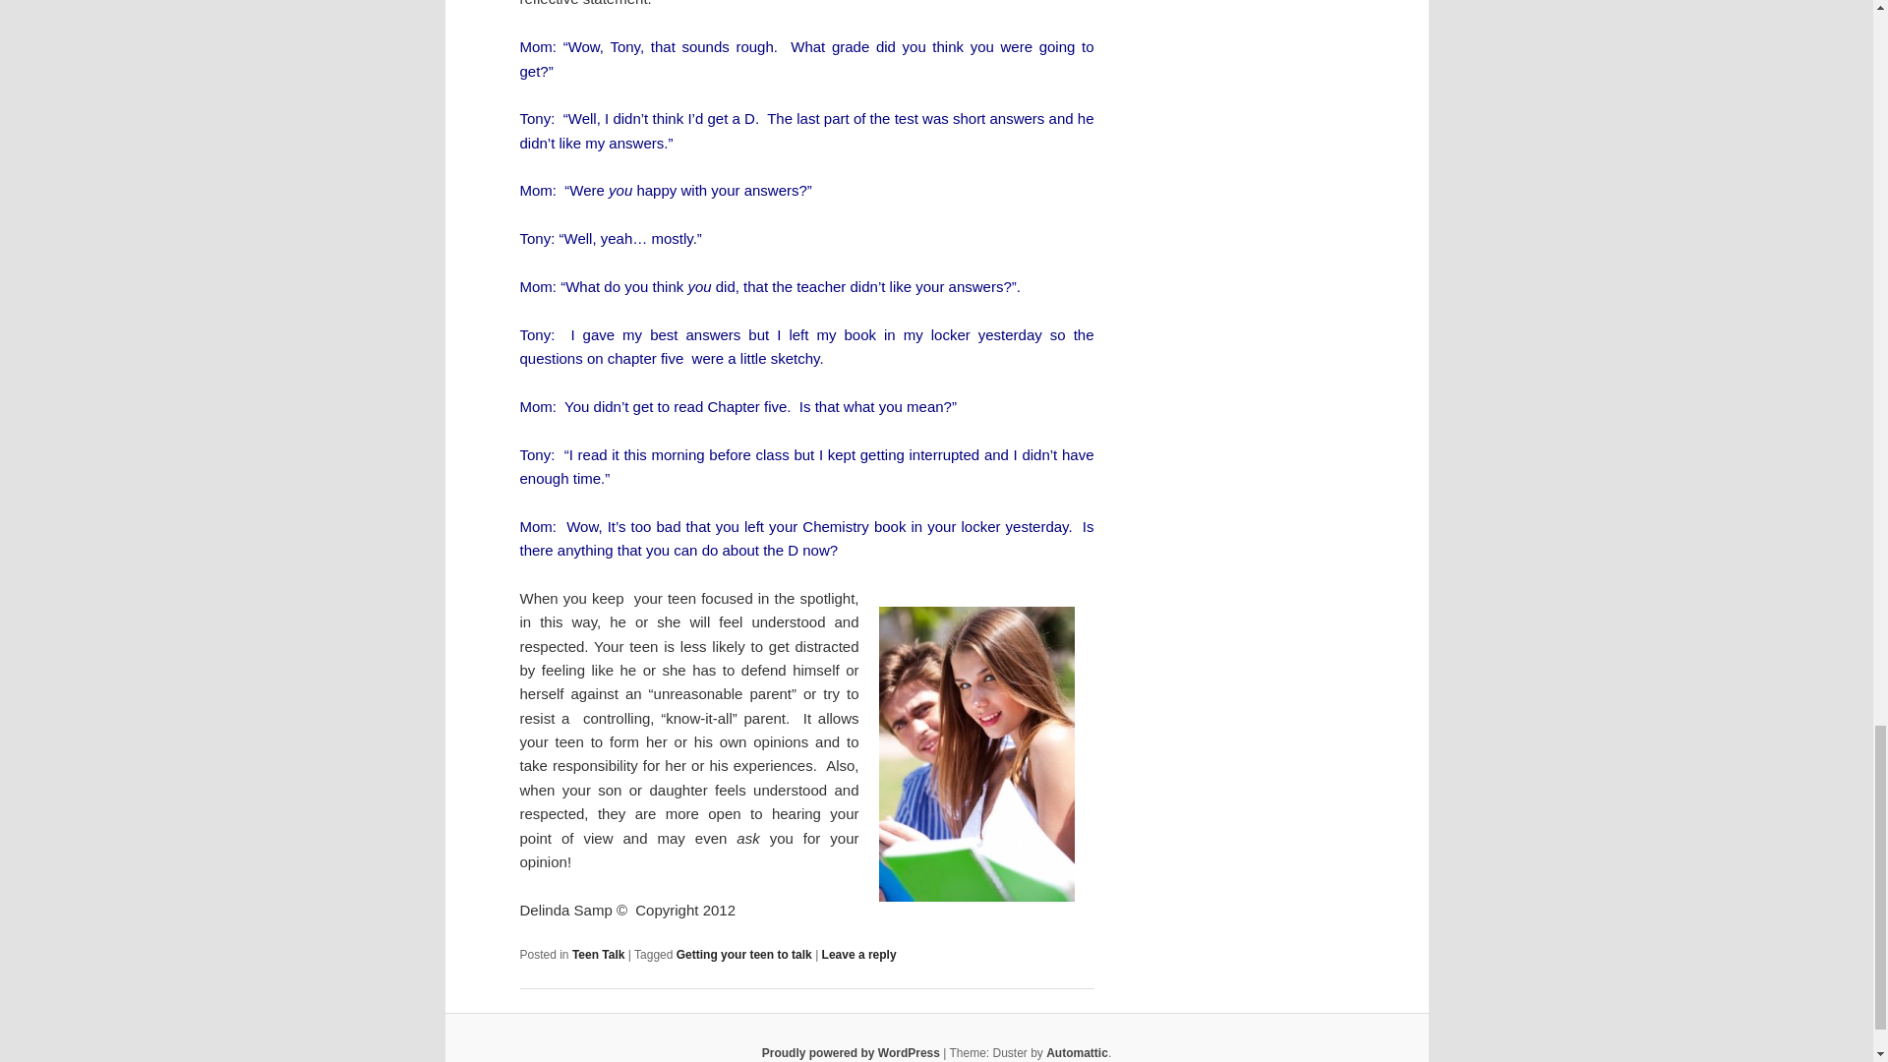 Image resolution: width=1888 pixels, height=1062 pixels. Describe the element at coordinates (598, 955) in the screenshot. I see `Teen Talk` at that location.